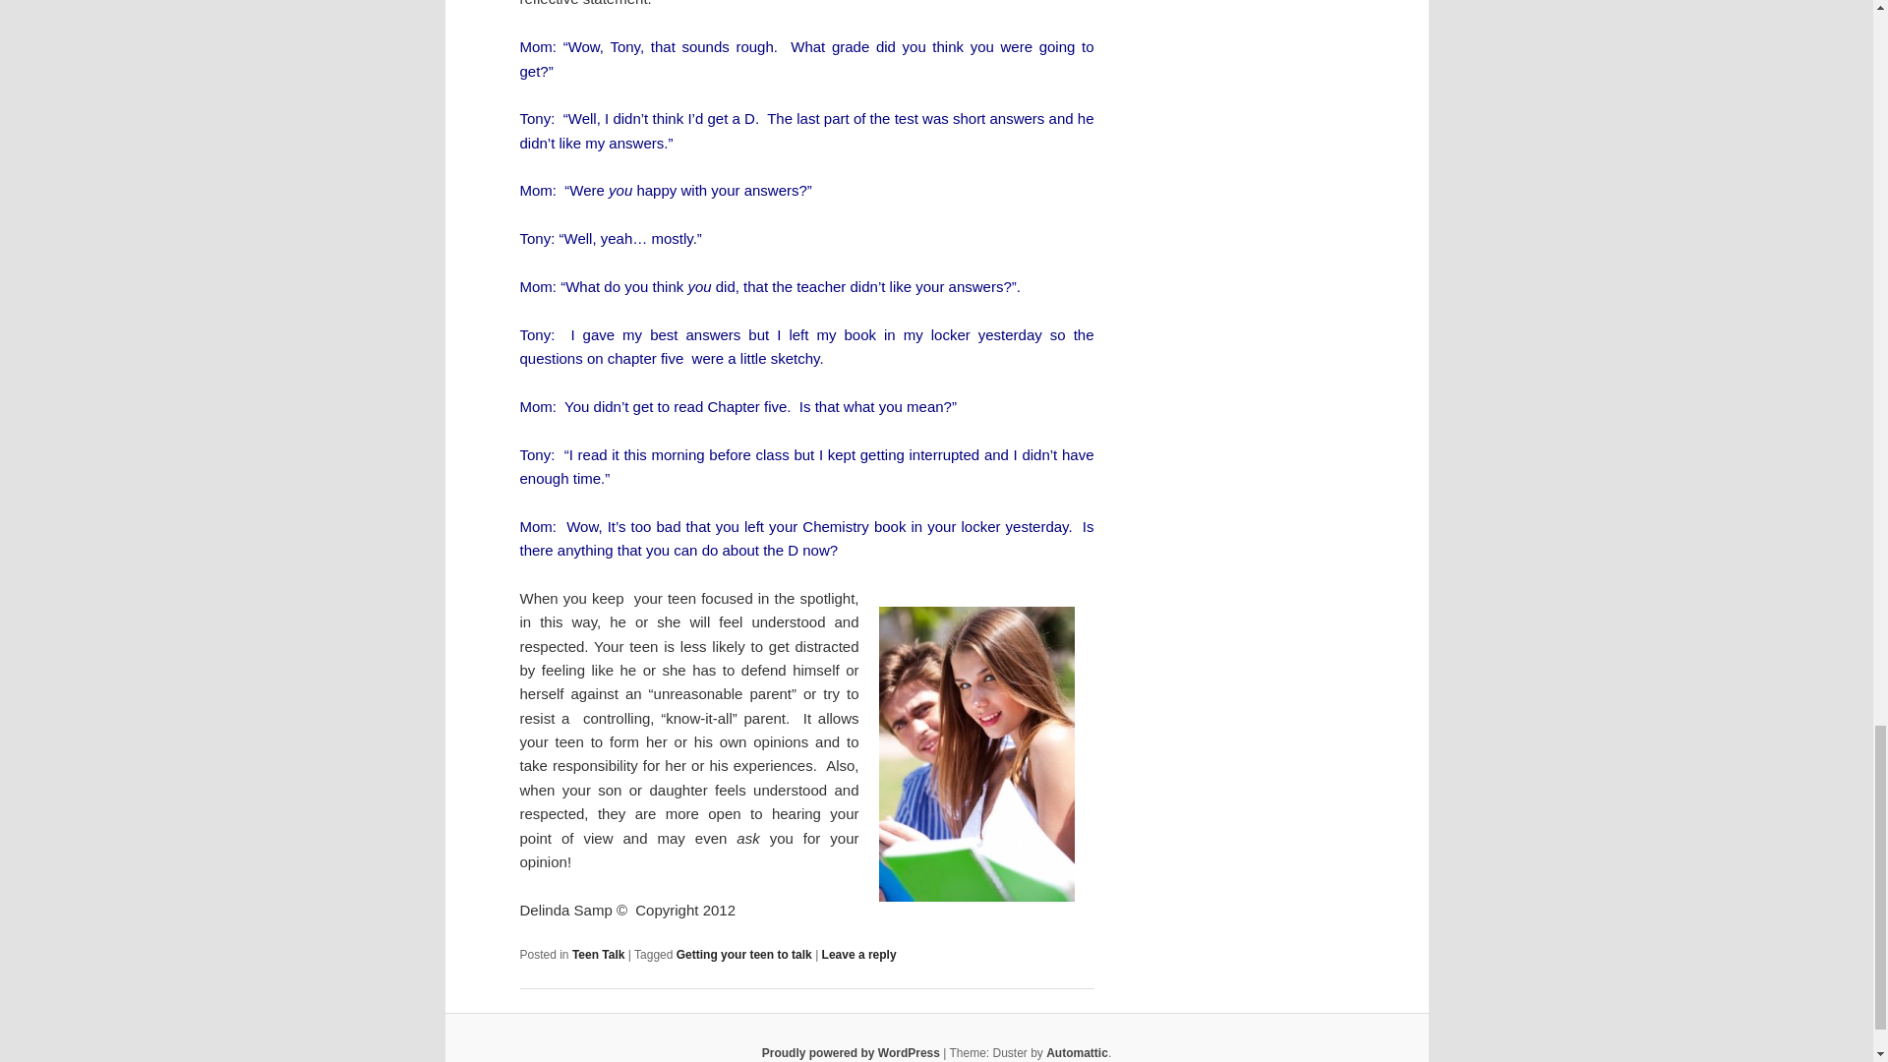 Image resolution: width=1888 pixels, height=1062 pixels. Describe the element at coordinates (598, 955) in the screenshot. I see `Teen Talk` at that location.